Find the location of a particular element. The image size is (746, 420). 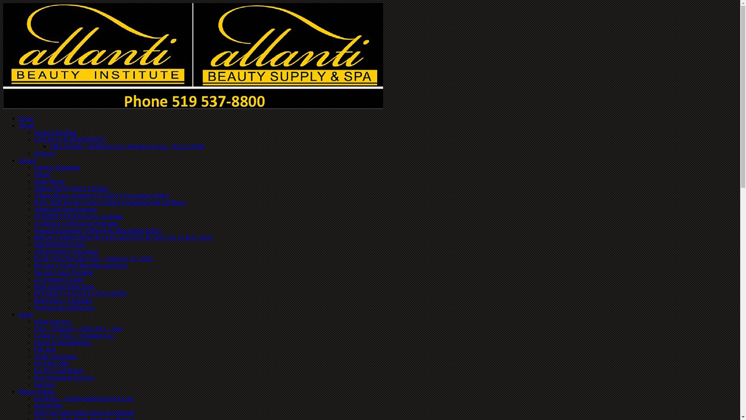

Tuition NOW ONLY $30/Day is located at coordinates (72, 188).